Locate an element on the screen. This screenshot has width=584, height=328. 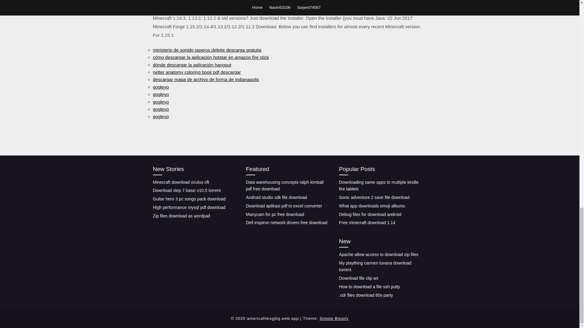
My plaything carmen luvana download torrent is located at coordinates (375, 266).